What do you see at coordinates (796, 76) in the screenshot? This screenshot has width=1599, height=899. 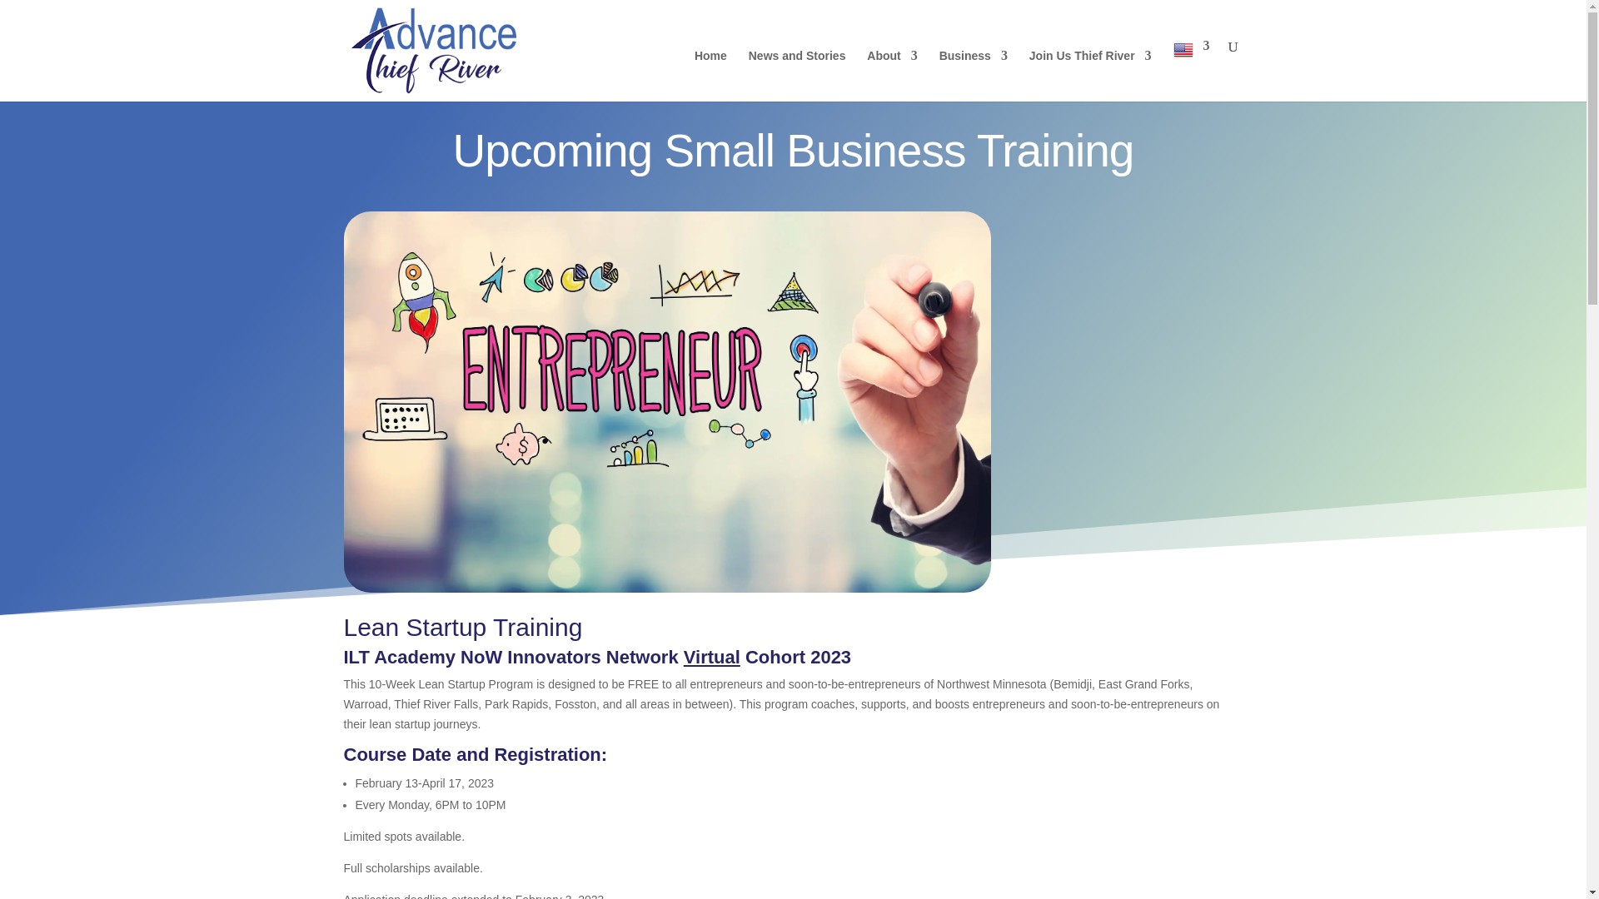 I see `News and Stories` at bounding box center [796, 76].